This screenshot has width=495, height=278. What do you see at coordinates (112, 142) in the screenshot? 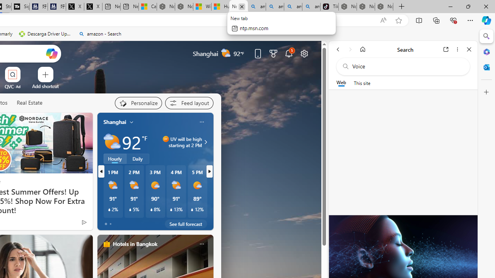
I see `Partly sunny` at bounding box center [112, 142].